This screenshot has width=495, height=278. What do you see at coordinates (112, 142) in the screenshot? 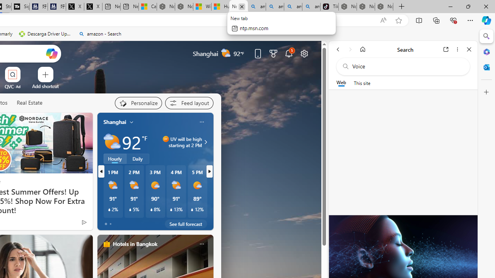
I see `Partly sunny` at bounding box center [112, 142].